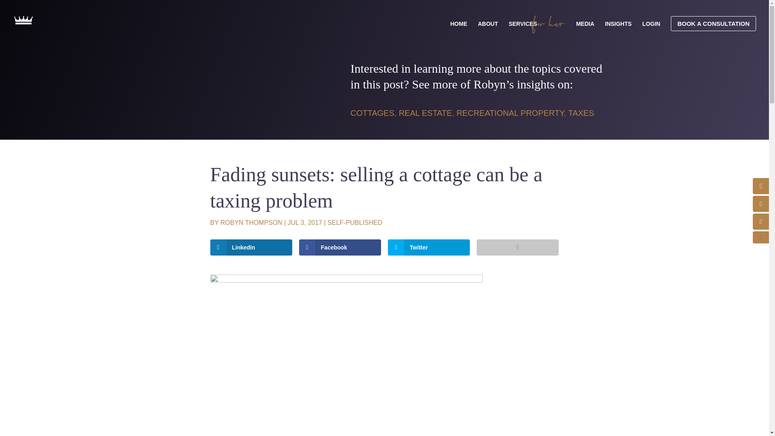 The image size is (775, 436). What do you see at coordinates (354, 223) in the screenshot?
I see `SELF-PUBLISHED` at bounding box center [354, 223].